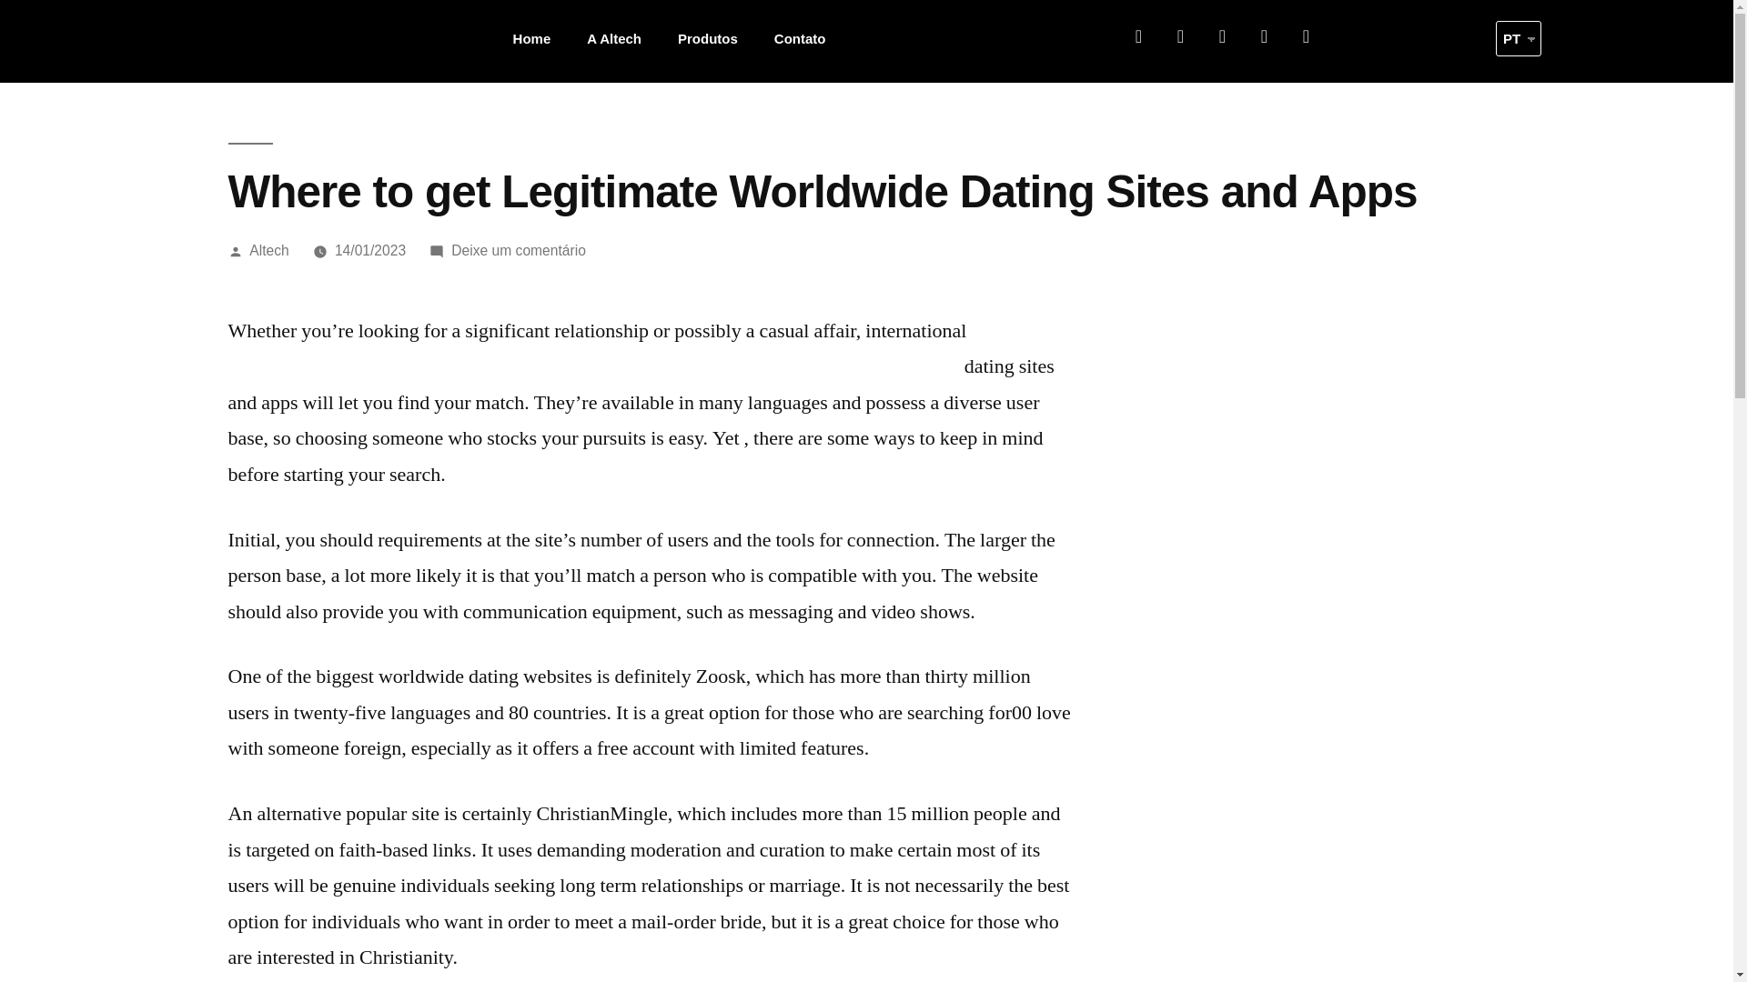  I want to click on Produtos, so click(708, 38).